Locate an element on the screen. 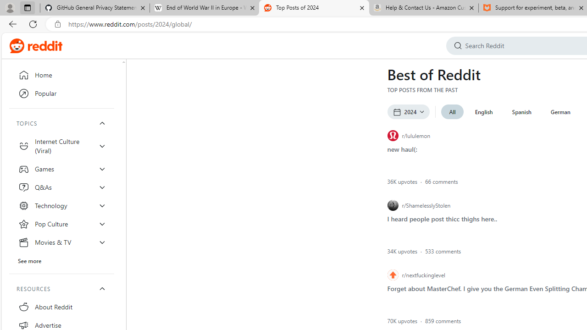 This screenshot has width=587, height=330. All is located at coordinates (452, 112).